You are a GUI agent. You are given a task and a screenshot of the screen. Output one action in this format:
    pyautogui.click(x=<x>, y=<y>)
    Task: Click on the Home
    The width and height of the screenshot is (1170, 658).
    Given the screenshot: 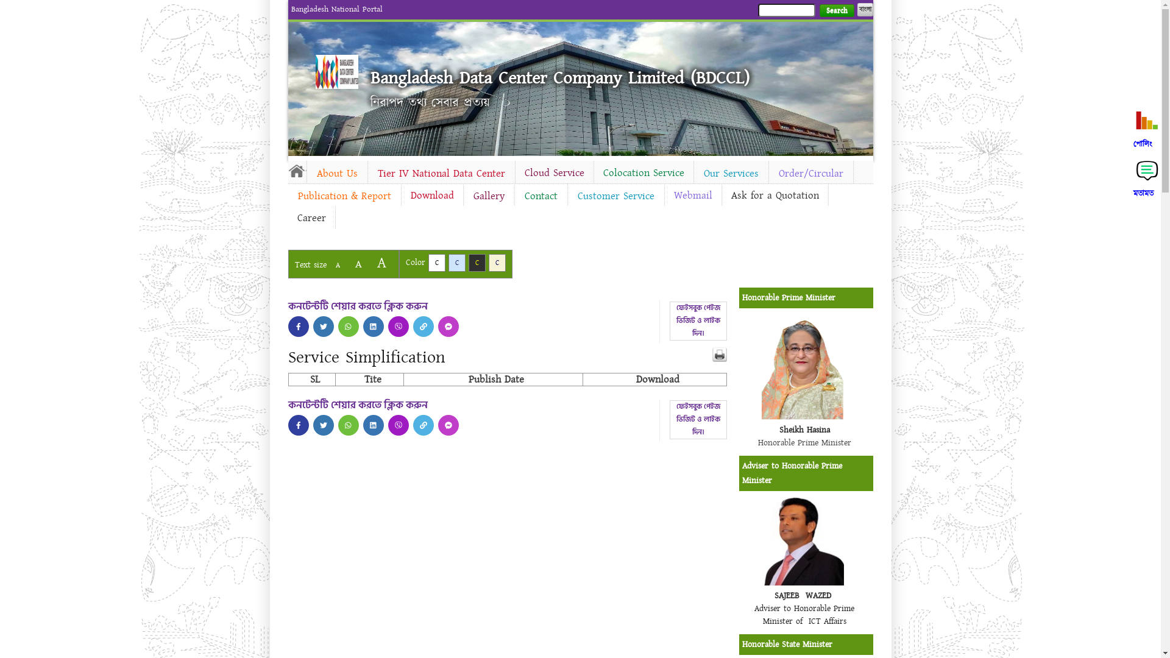 What is the action you would take?
    pyautogui.click(x=337, y=72)
    